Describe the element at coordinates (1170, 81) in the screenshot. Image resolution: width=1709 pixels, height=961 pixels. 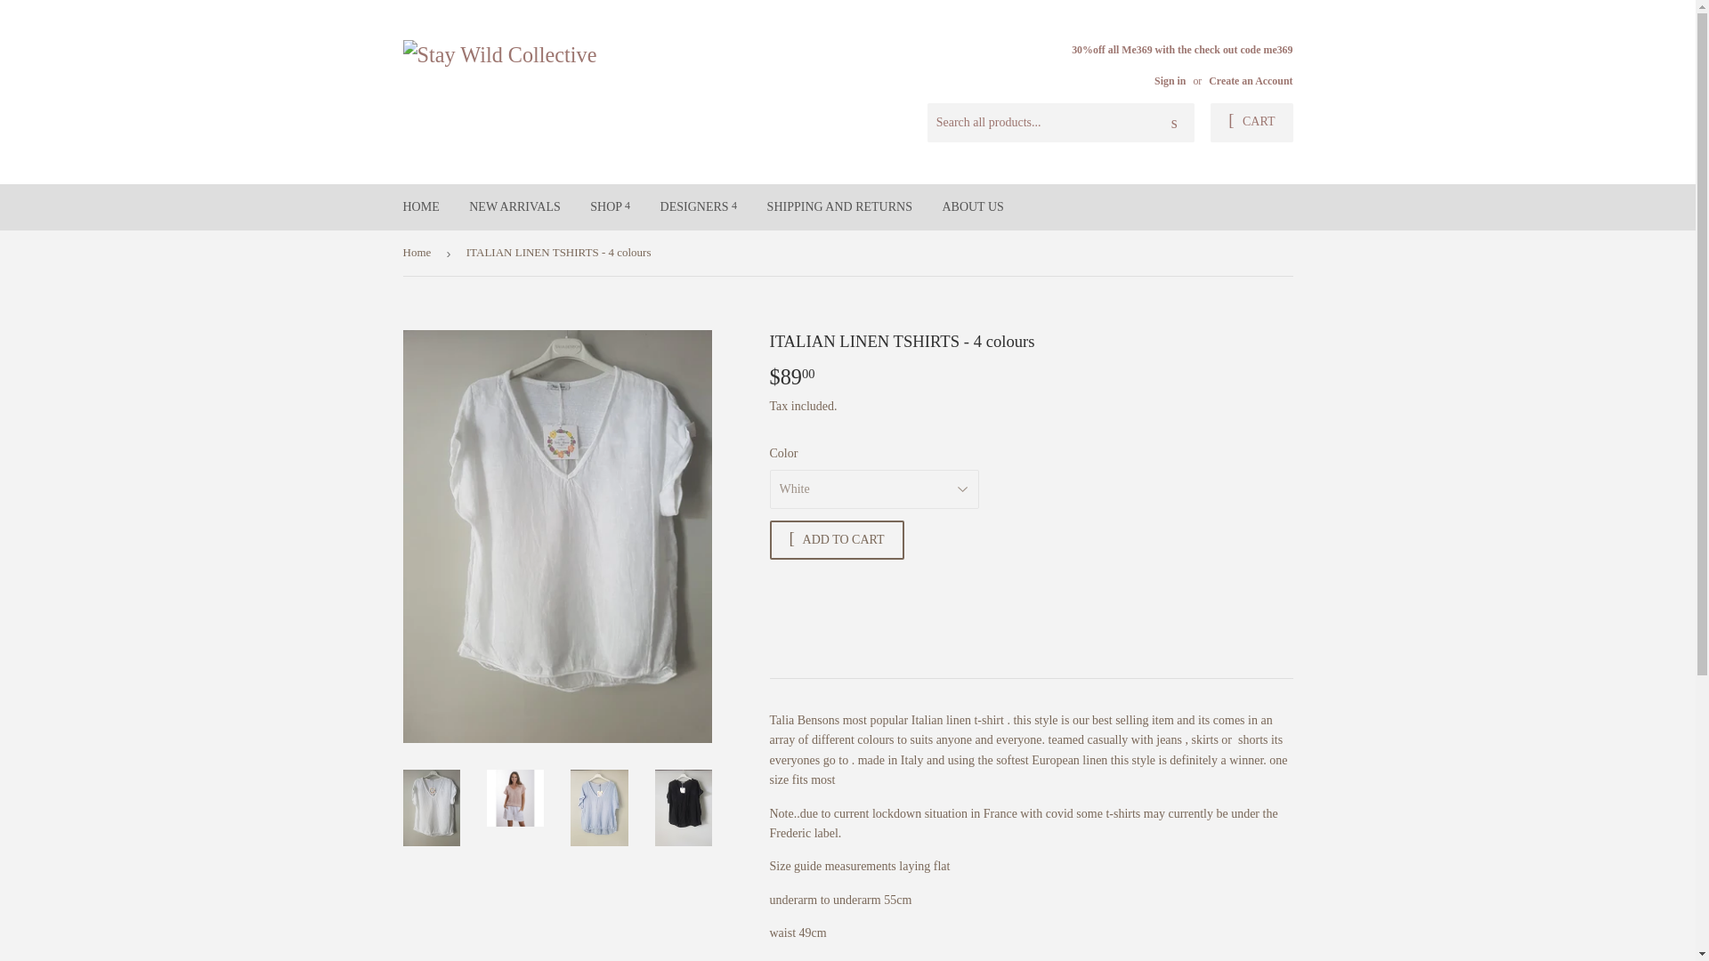
I see `Sign in` at that location.